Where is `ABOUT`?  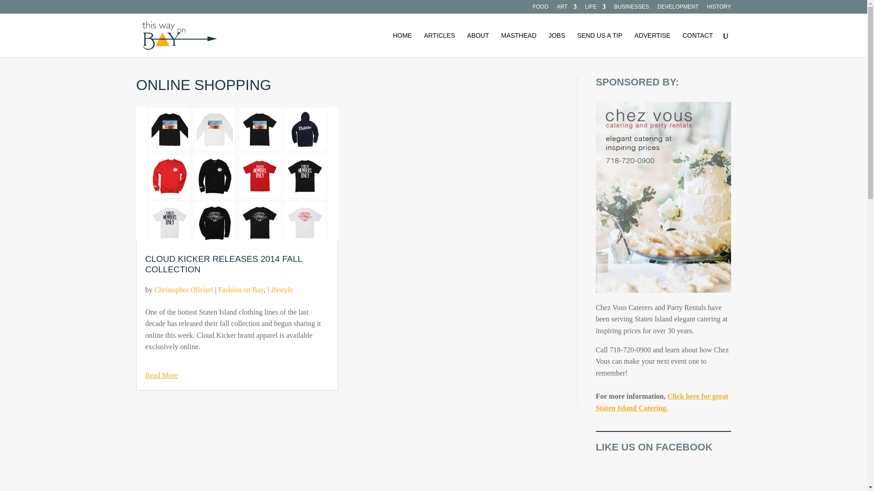
ABOUT is located at coordinates (478, 45).